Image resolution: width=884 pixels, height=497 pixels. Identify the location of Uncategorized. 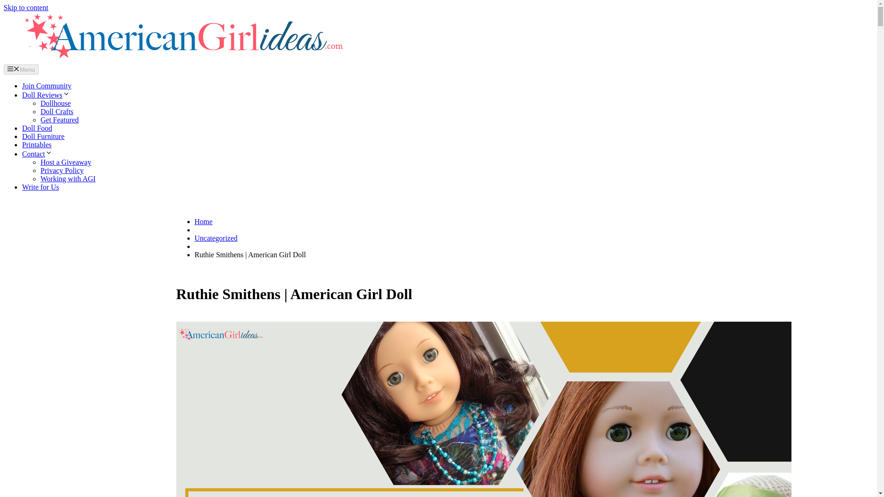
(215, 237).